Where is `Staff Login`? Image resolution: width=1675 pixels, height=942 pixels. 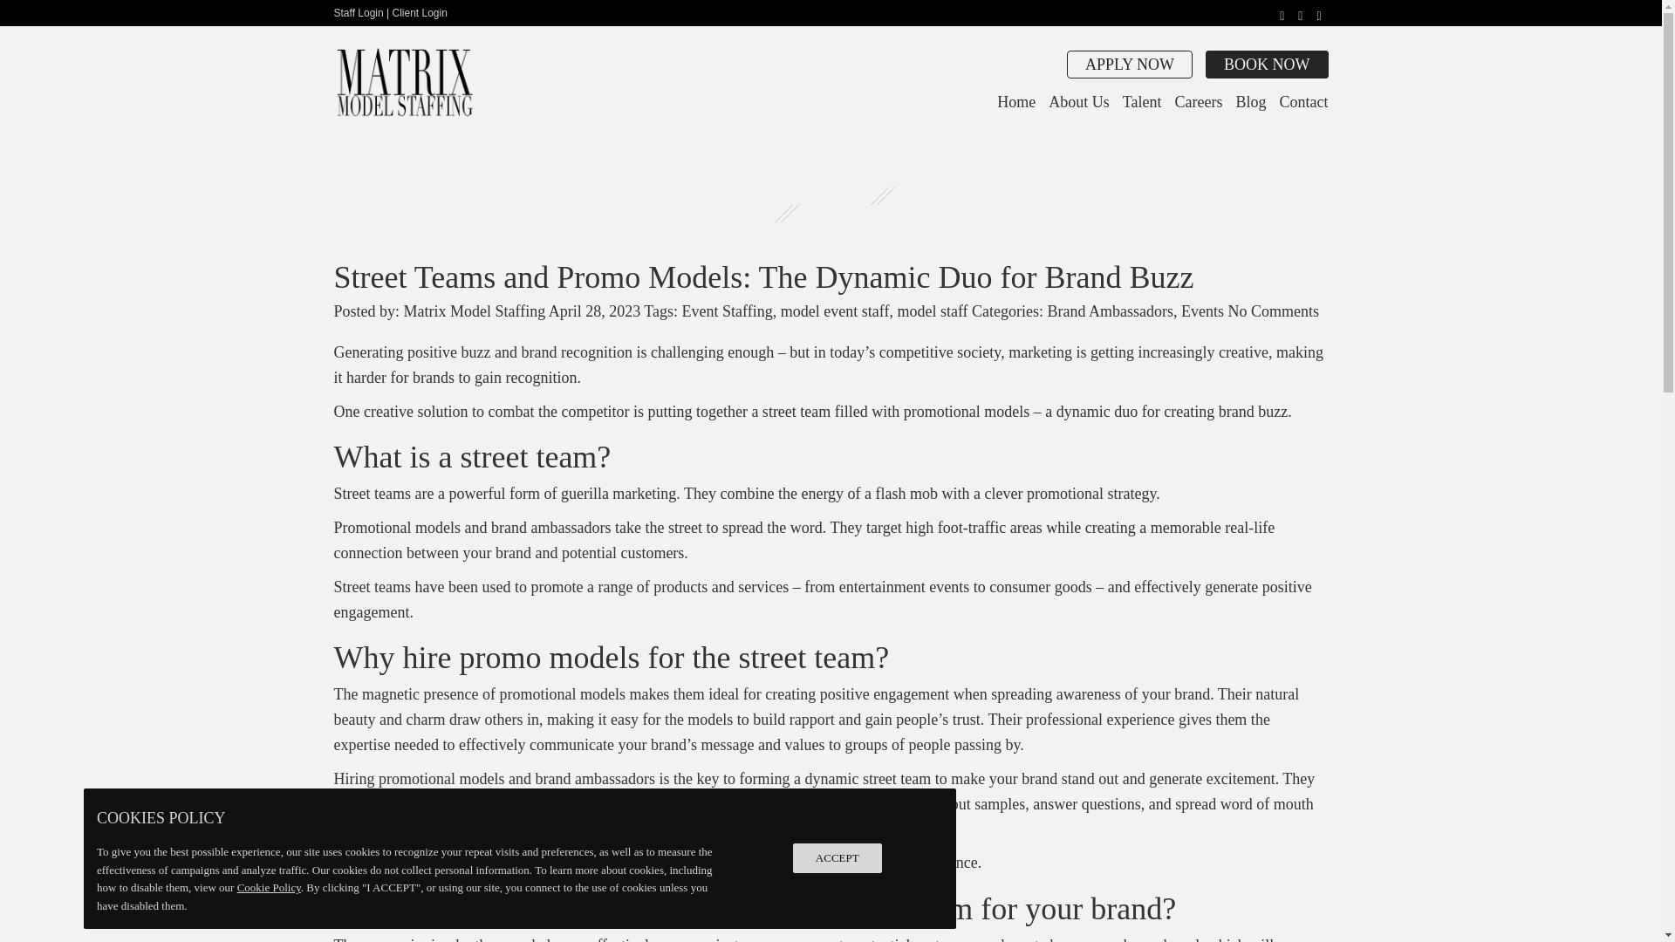
Staff Login is located at coordinates (358, 12).